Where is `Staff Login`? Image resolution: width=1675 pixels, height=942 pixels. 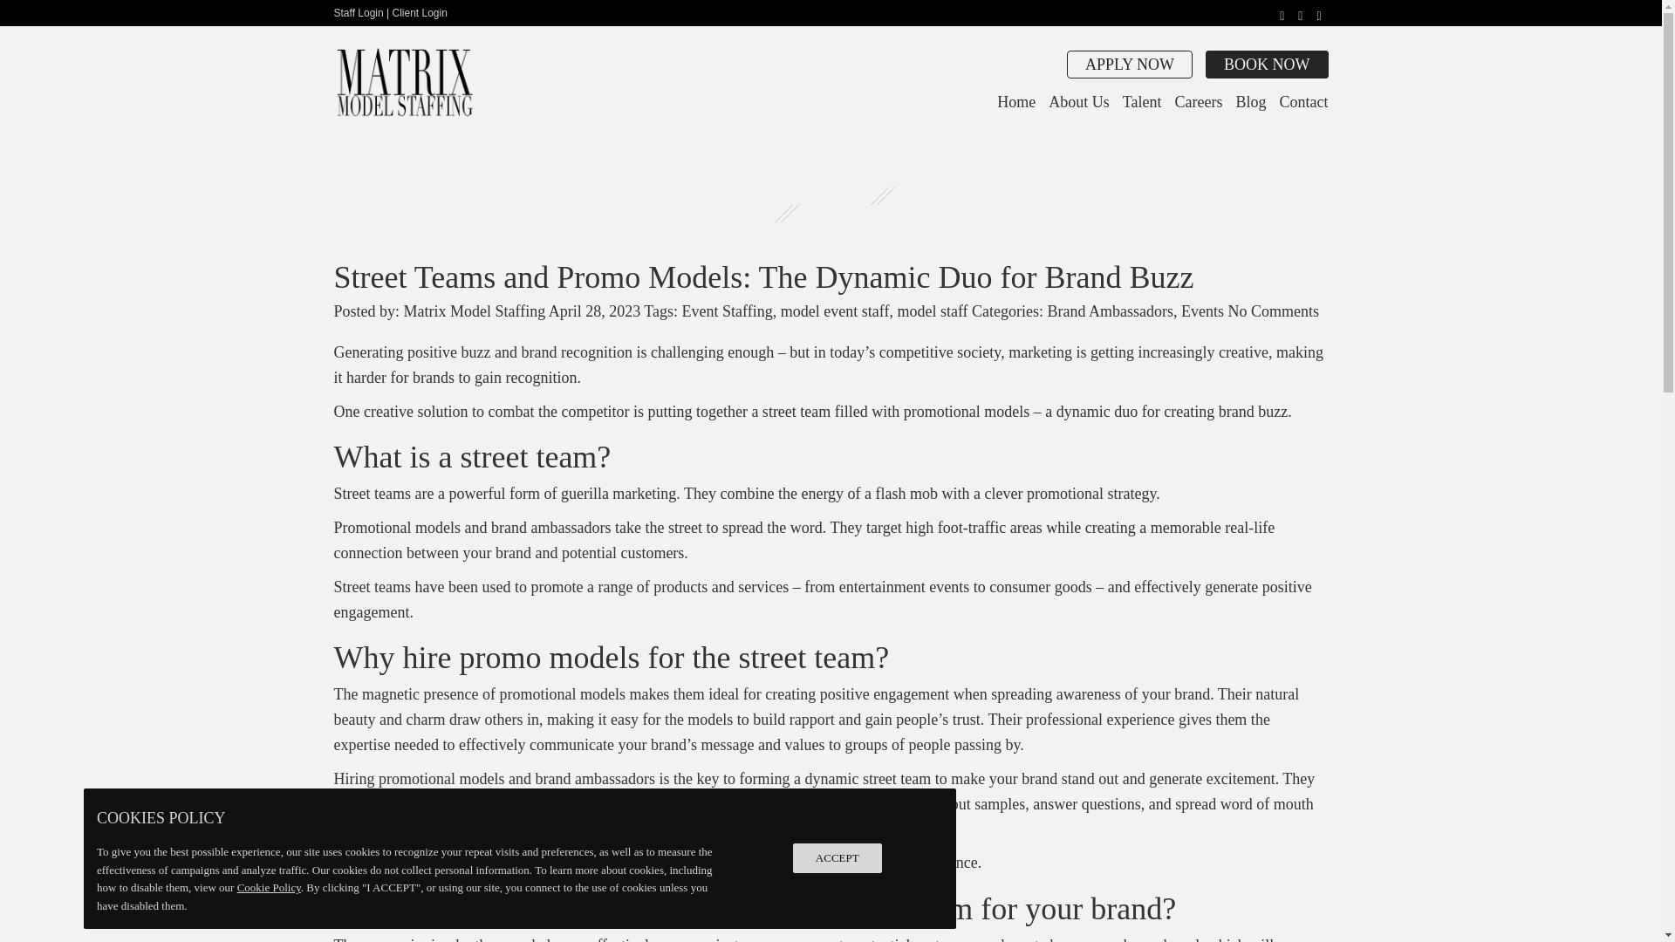
Staff Login is located at coordinates (358, 12).